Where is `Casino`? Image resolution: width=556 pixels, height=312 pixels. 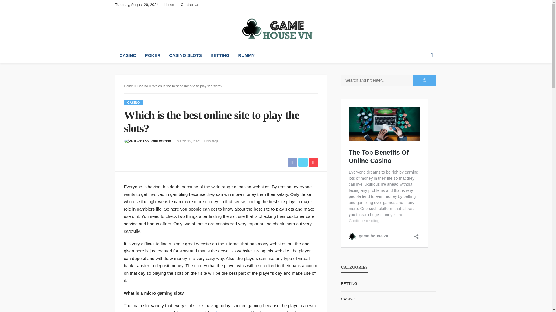 Casino is located at coordinates (142, 86).